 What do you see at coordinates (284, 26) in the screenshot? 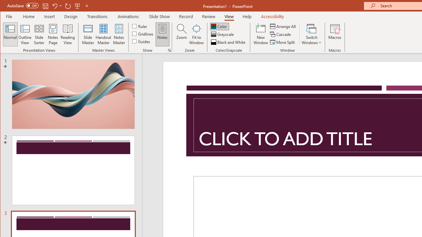
I see `Arrange All` at bounding box center [284, 26].